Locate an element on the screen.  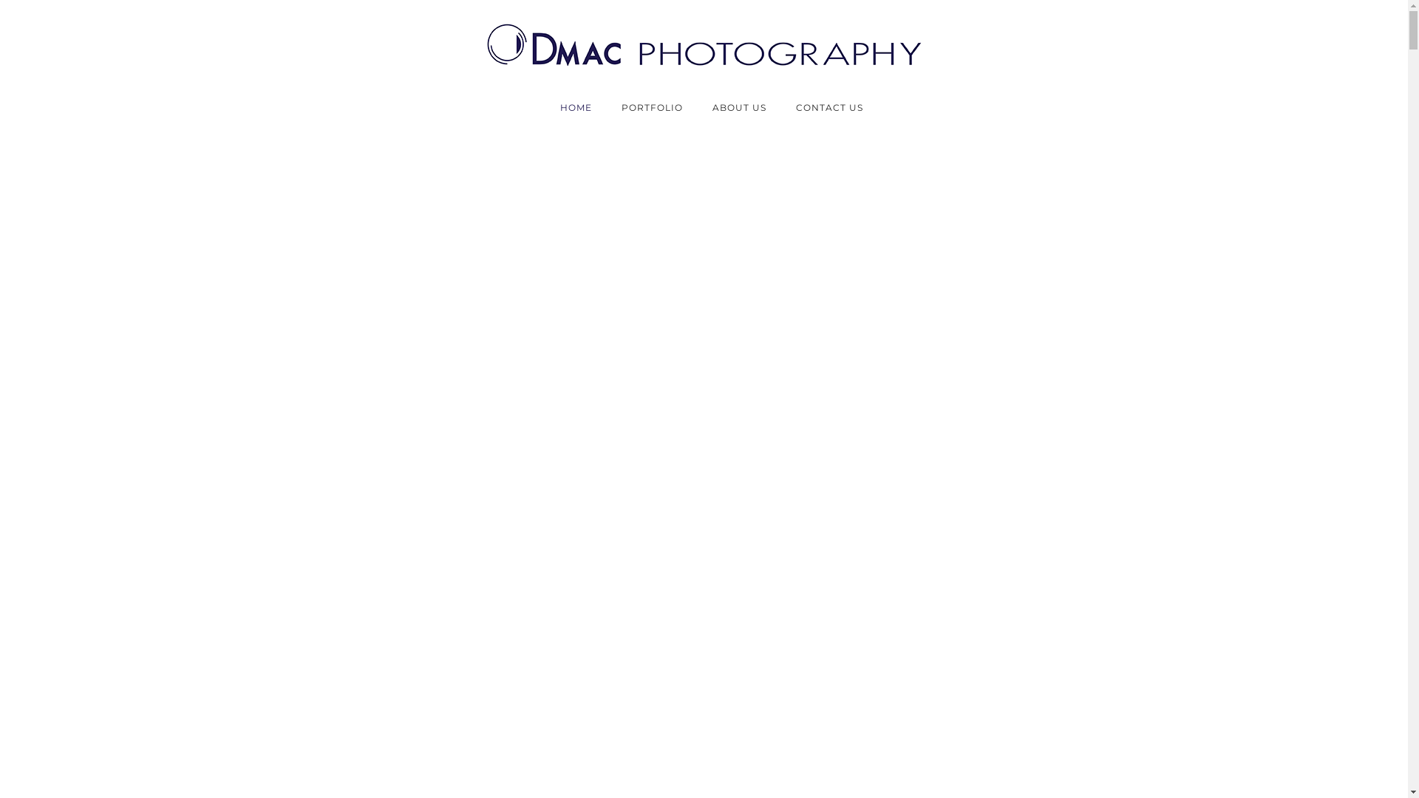
HOME is located at coordinates (576, 108).